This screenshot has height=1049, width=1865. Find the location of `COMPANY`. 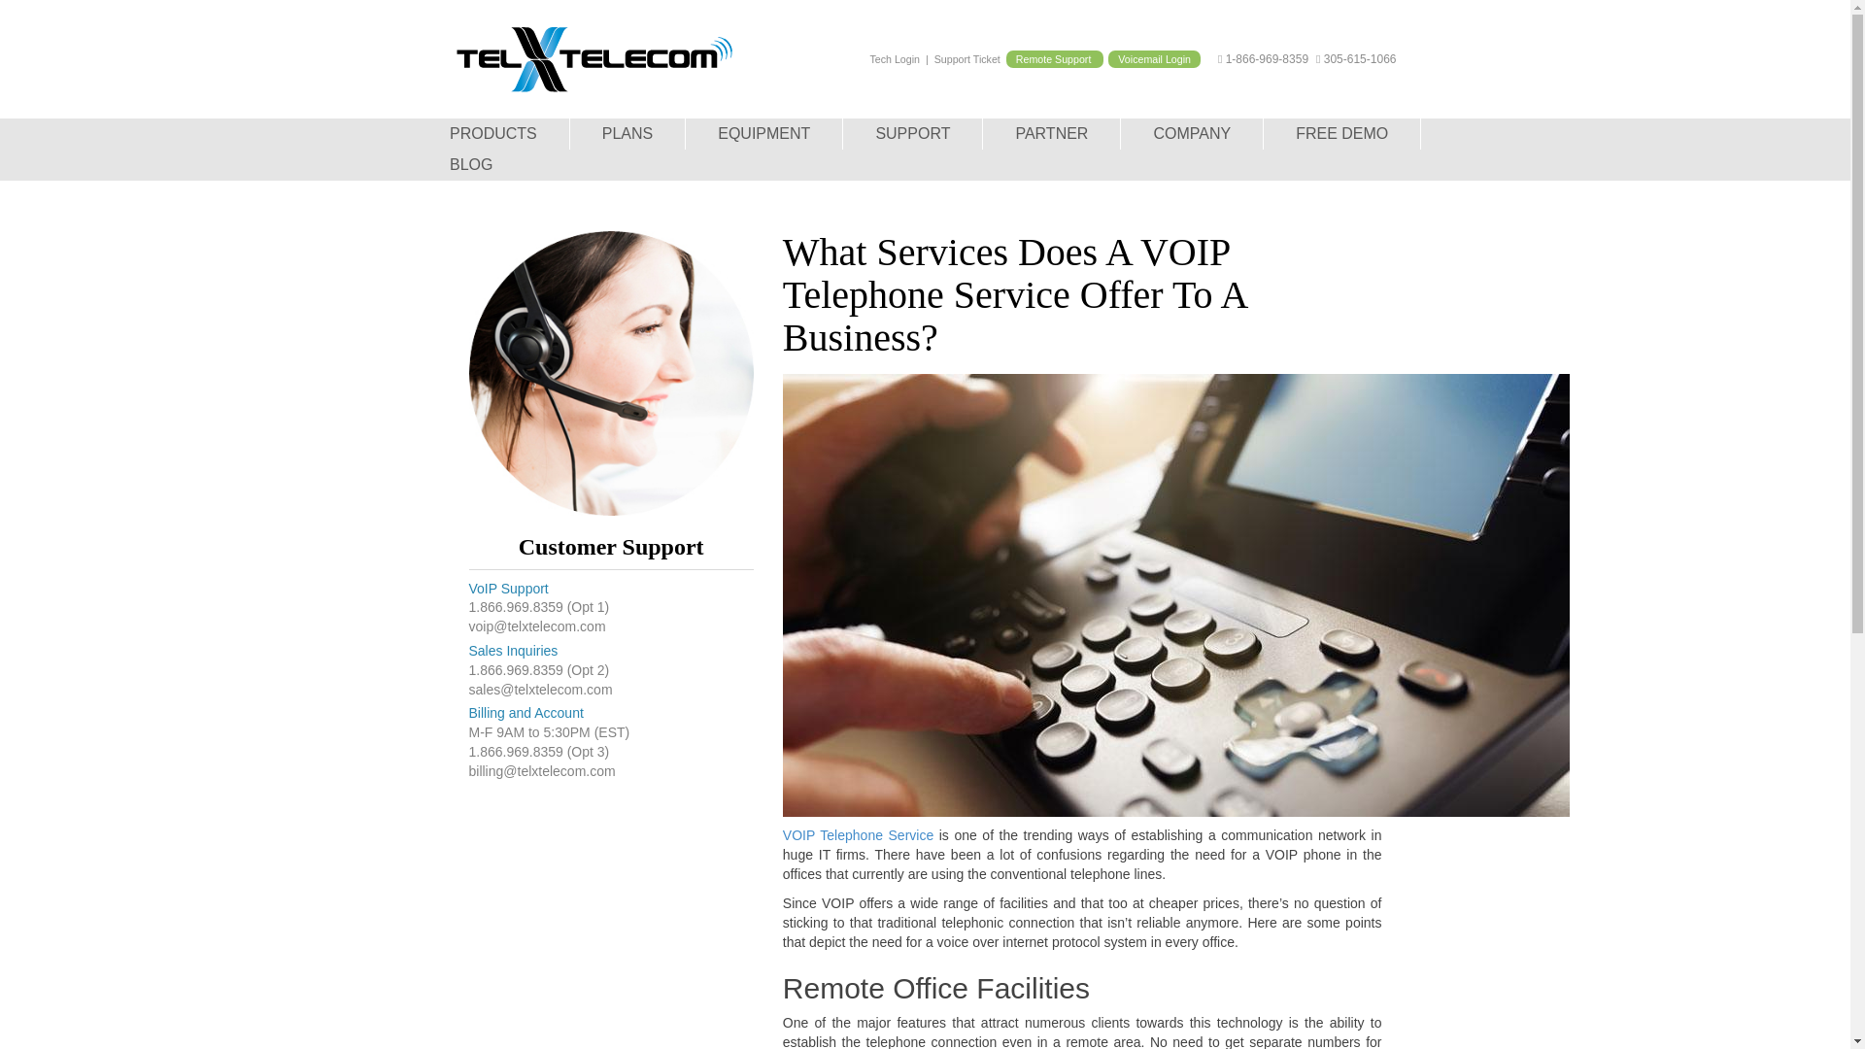

COMPANY is located at coordinates (1192, 134).